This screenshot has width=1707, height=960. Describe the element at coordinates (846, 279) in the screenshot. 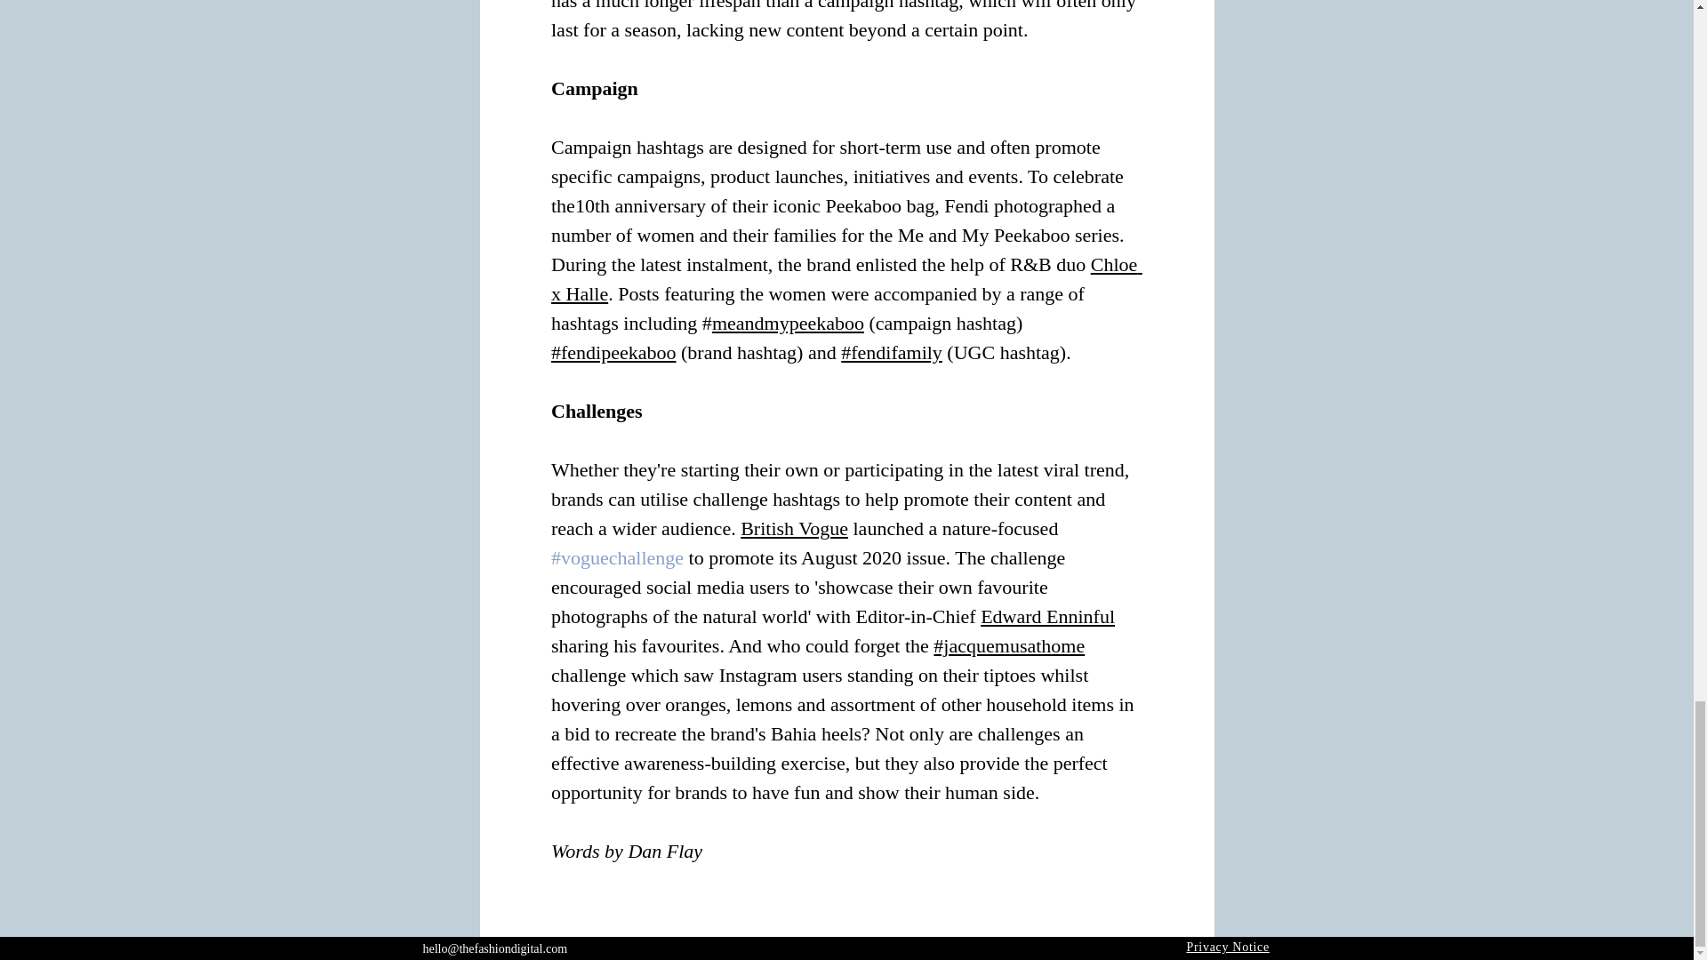

I see `Chloe x Halle` at that location.